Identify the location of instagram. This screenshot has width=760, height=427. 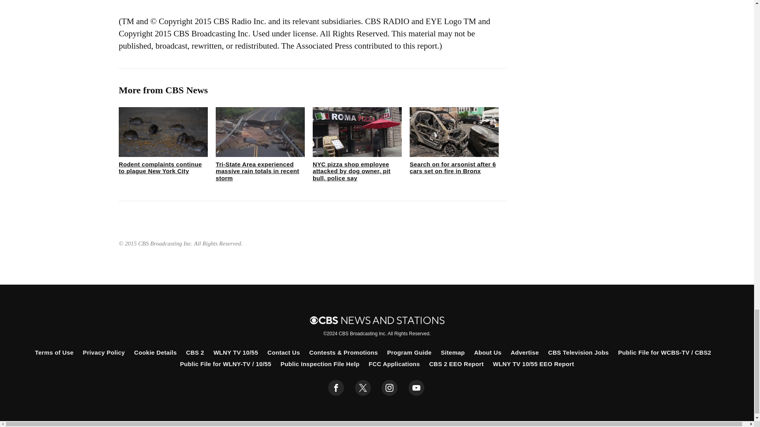
(389, 388).